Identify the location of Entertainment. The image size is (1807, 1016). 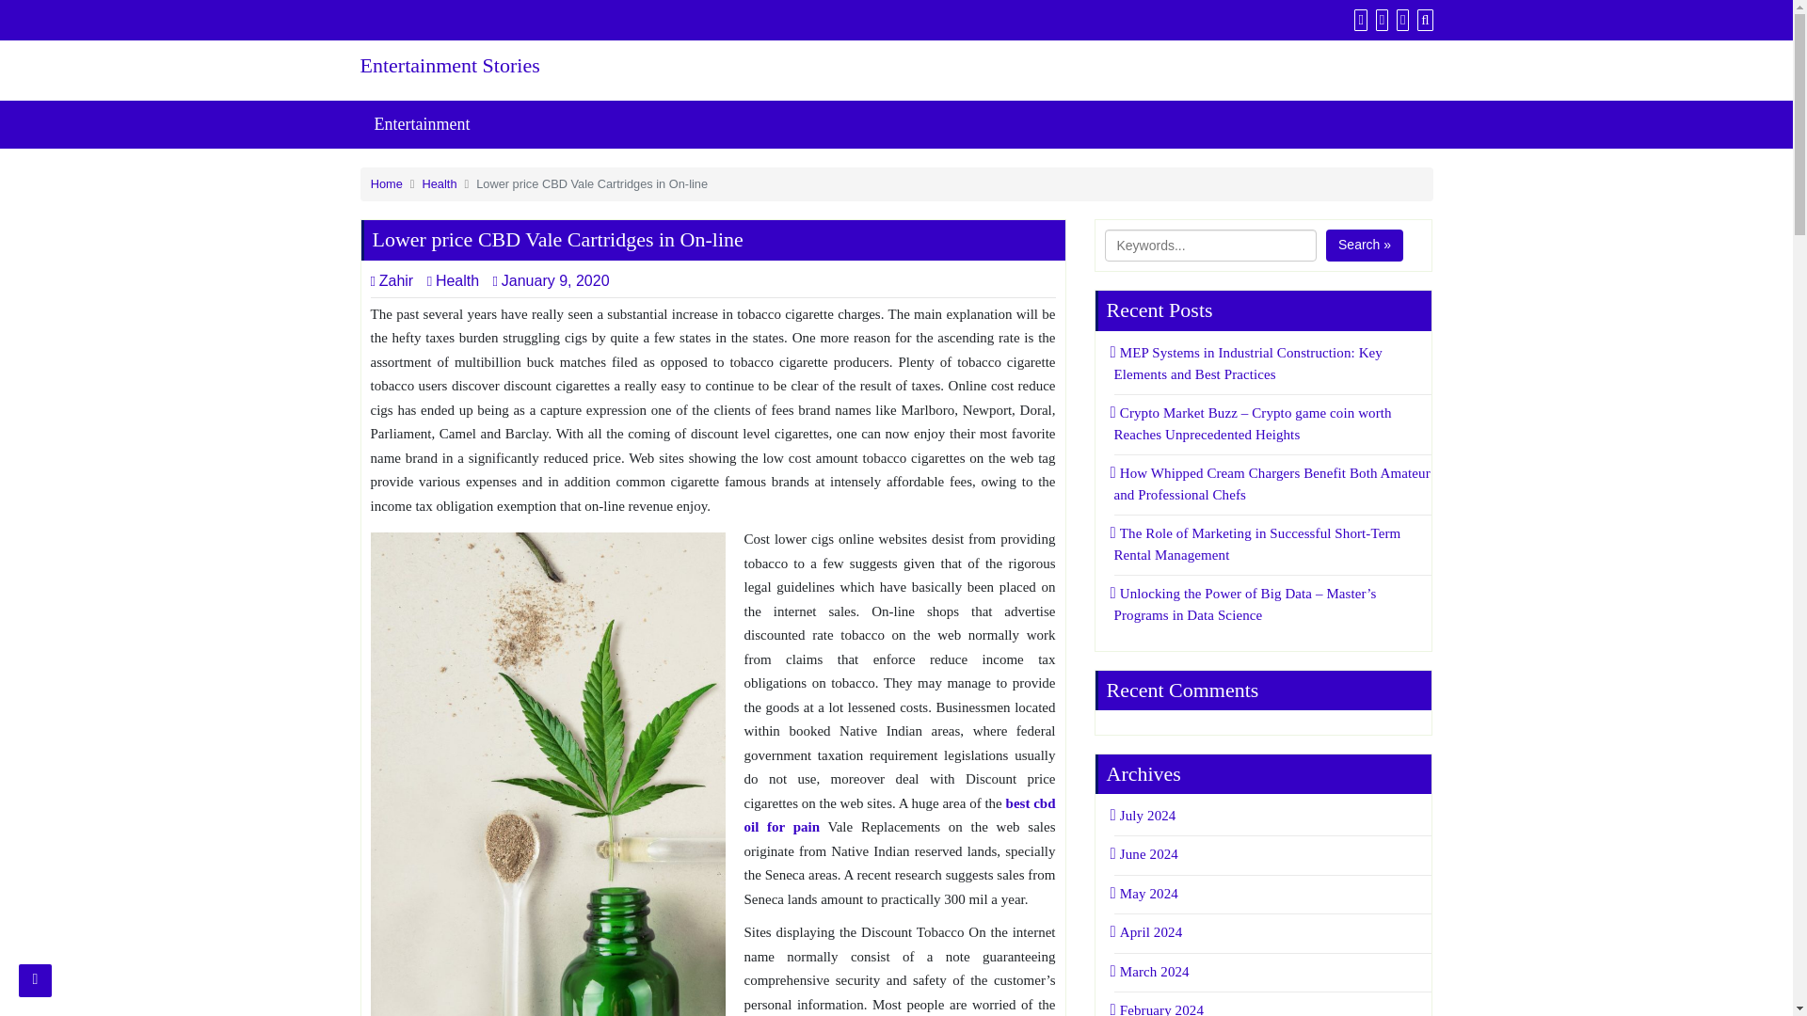
(422, 124).